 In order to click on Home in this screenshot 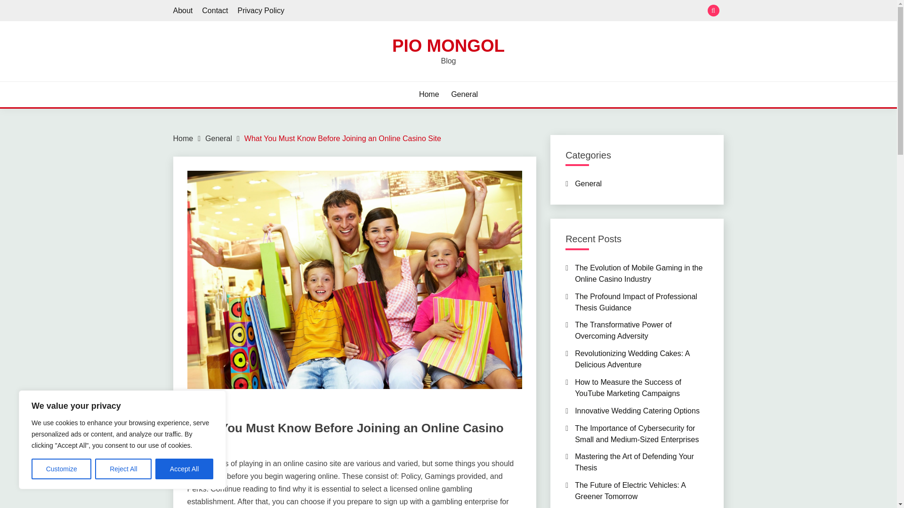, I will do `click(429, 94)`.